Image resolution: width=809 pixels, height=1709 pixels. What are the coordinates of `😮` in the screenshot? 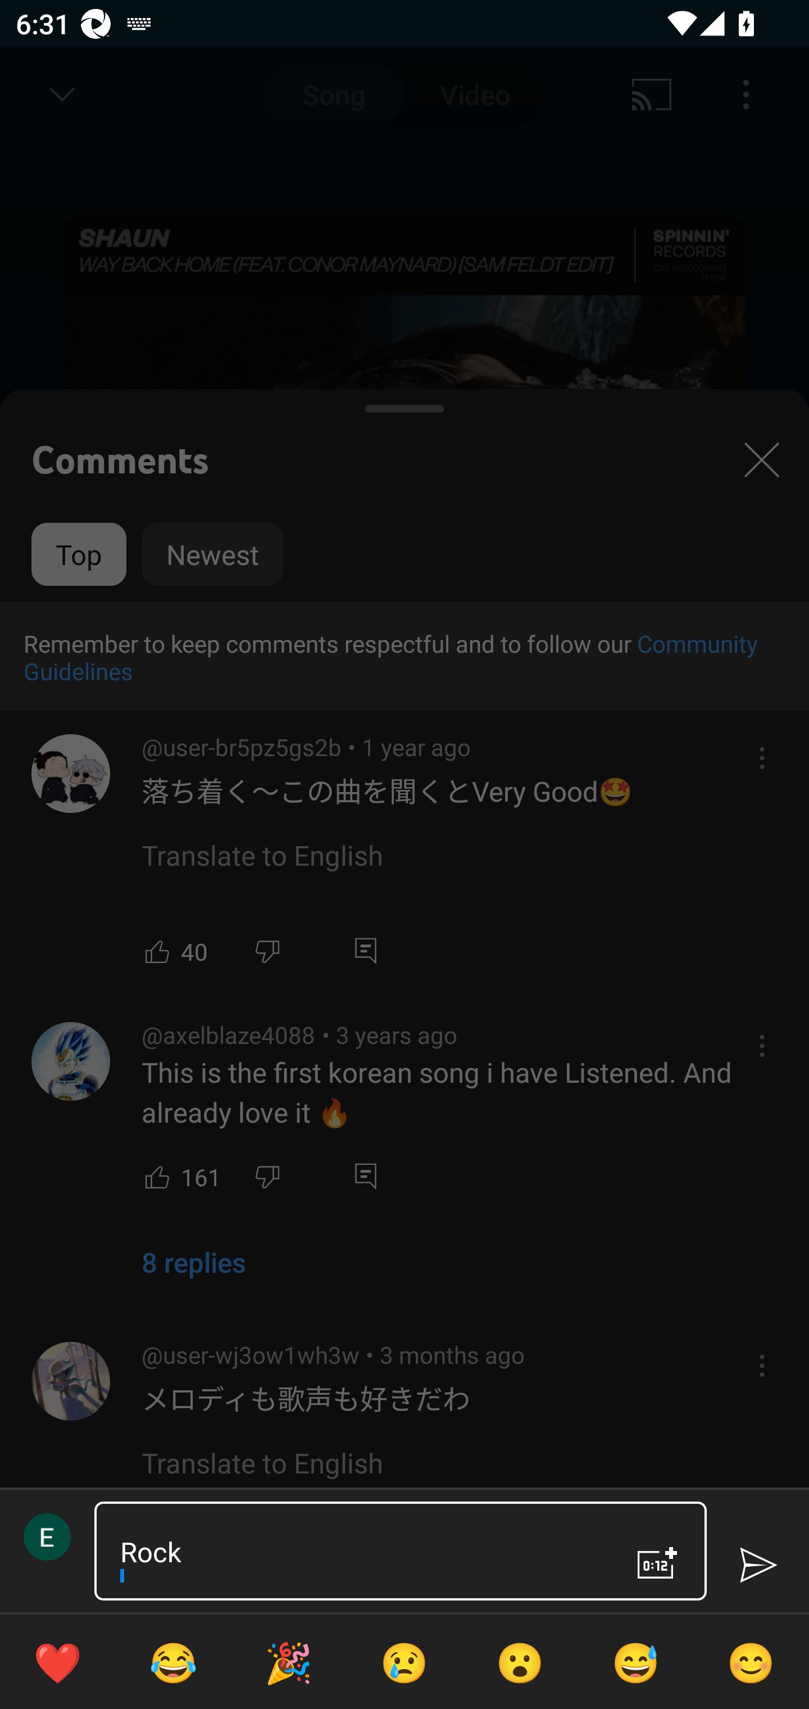 It's located at (520, 1662).